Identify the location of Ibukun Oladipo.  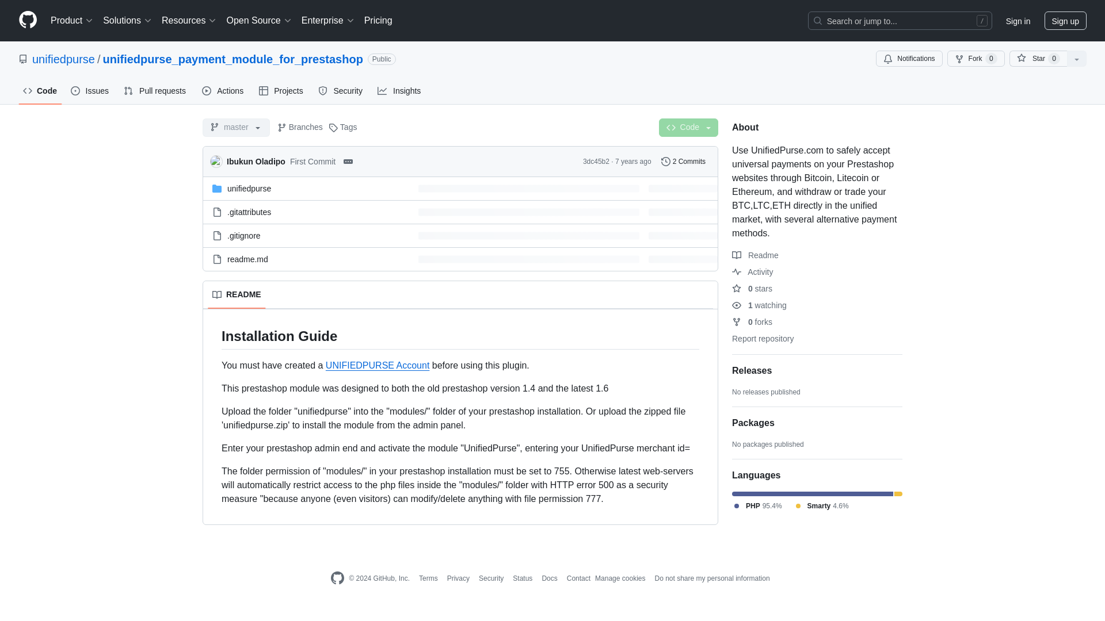
(256, 161).